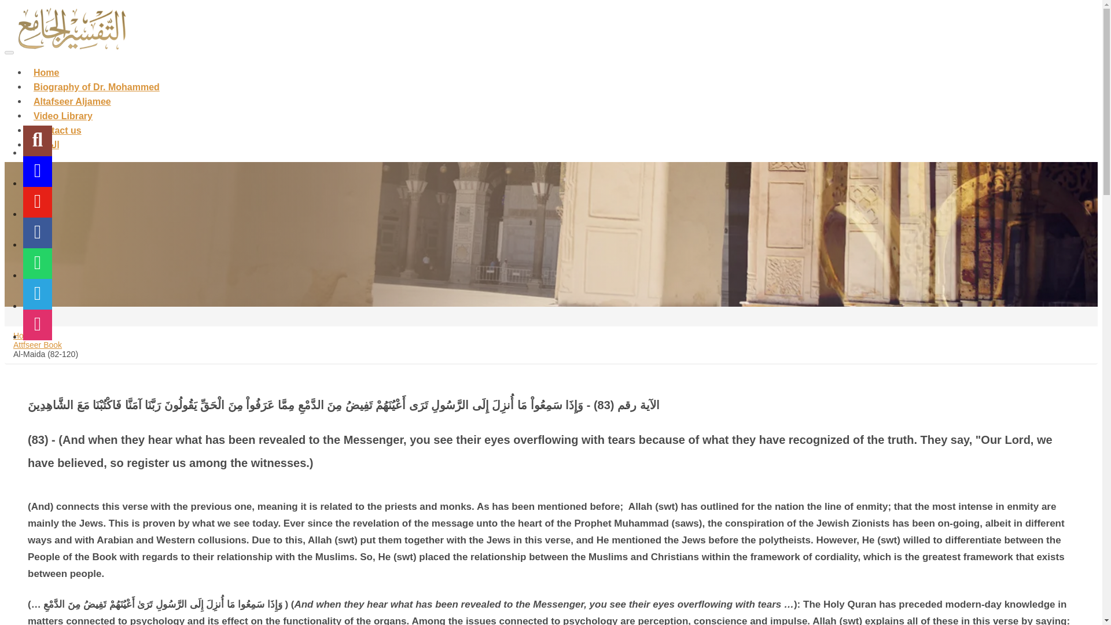 The image size is (1111, 625). What do you see at coordinates (97, 79) in the screenshot?
I see `Biography of Dr. Mohammed` at bounding box center [97, 79].